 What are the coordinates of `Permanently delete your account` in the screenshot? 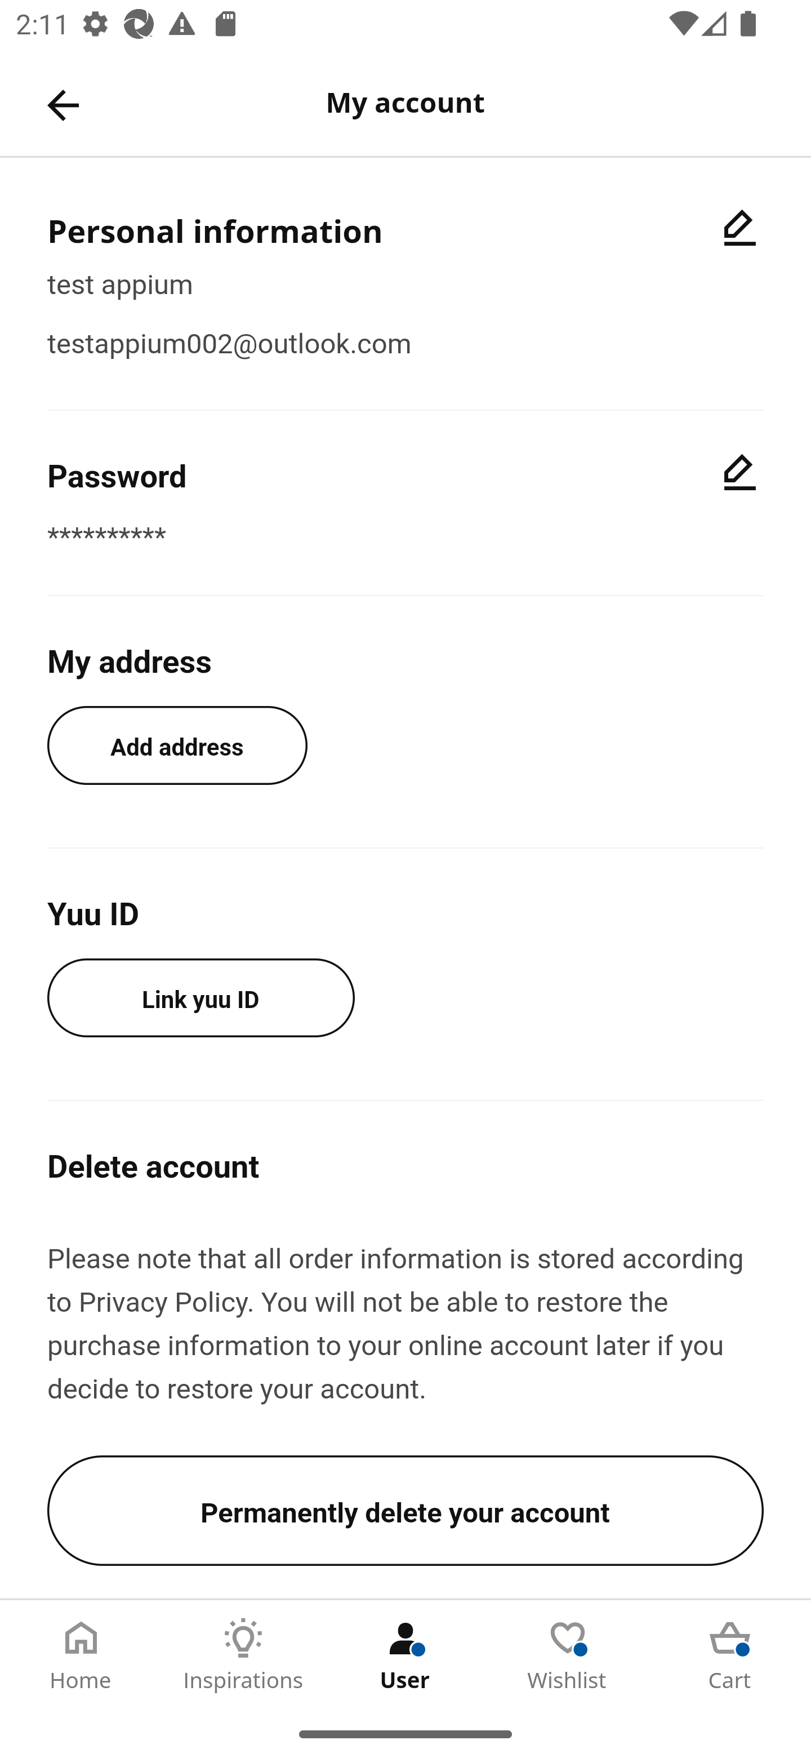 It's located at (405, 1511).